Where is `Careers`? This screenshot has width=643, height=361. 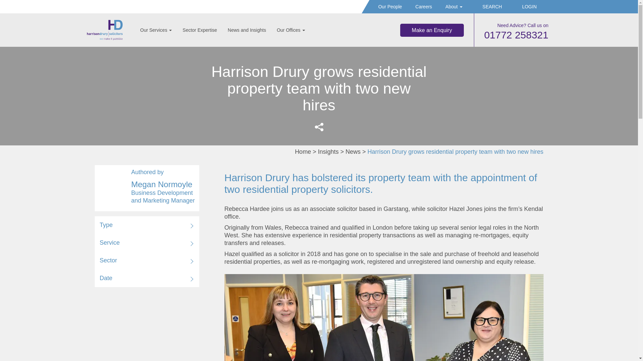 Careers is located at coordinates (423, 7).